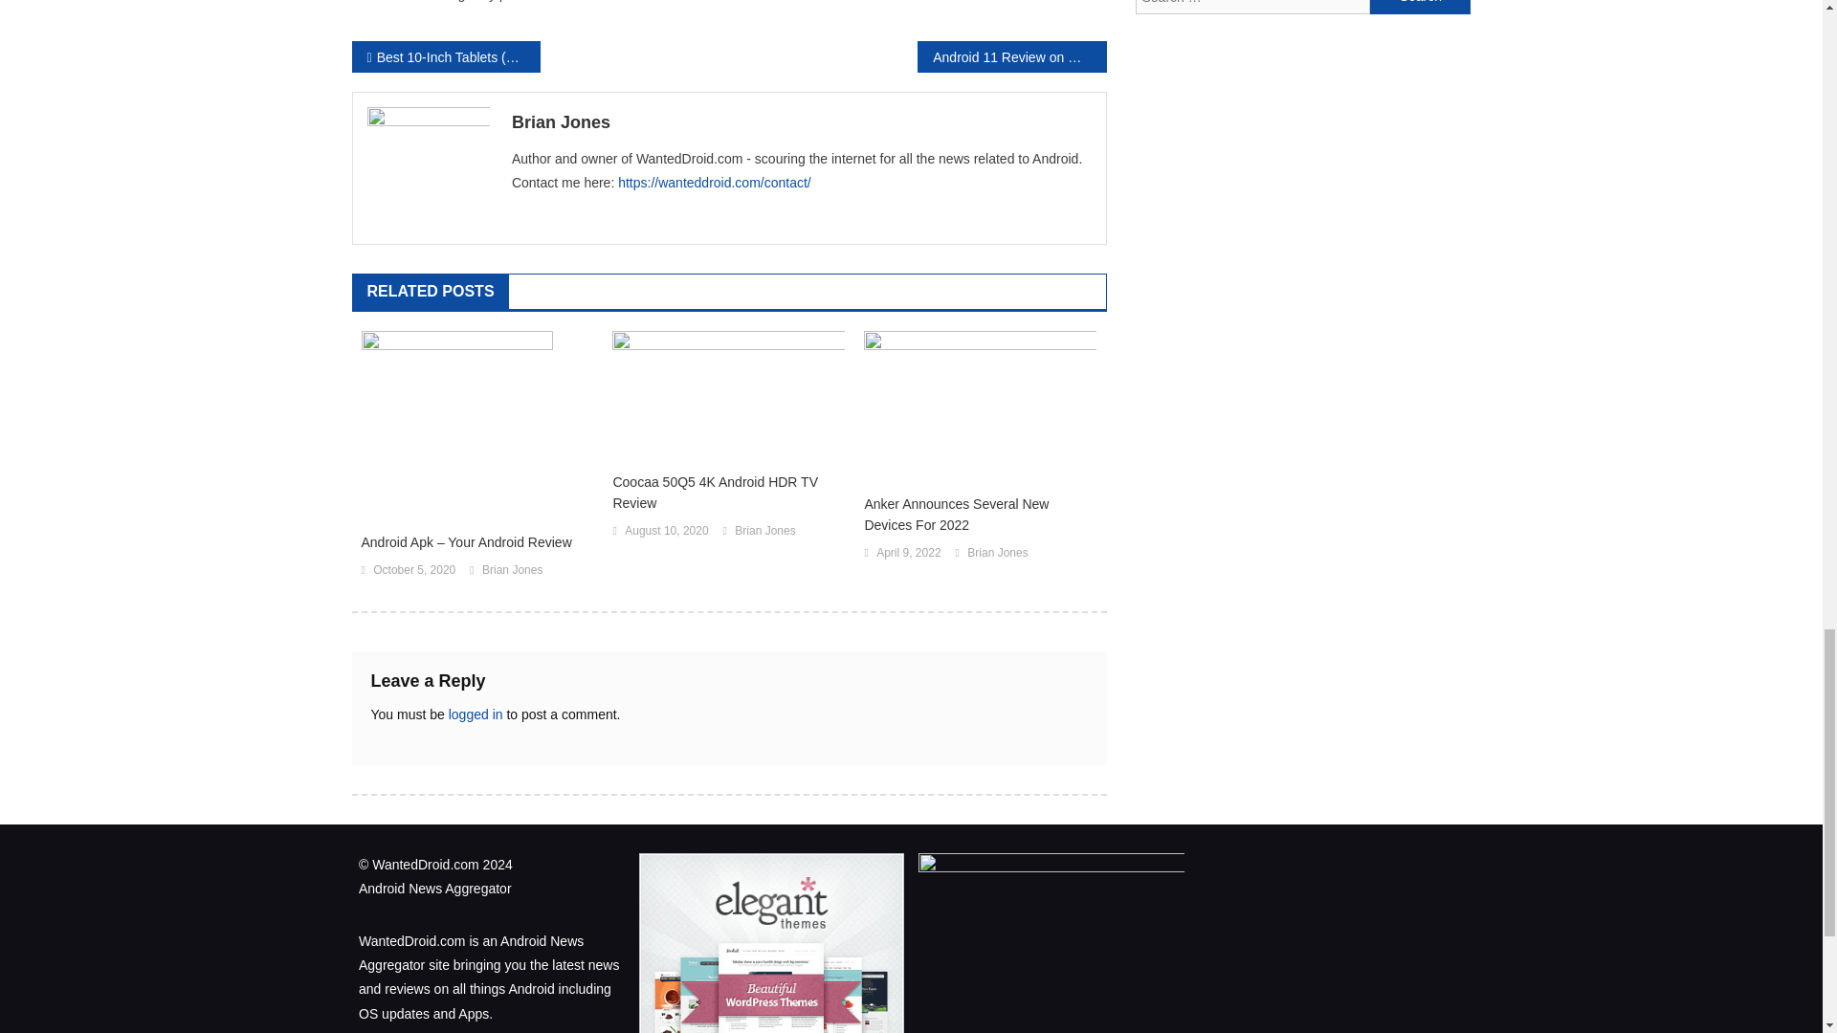 The image size is (1837, 1033). I want to click on Brian Jones, so click(802, 122).